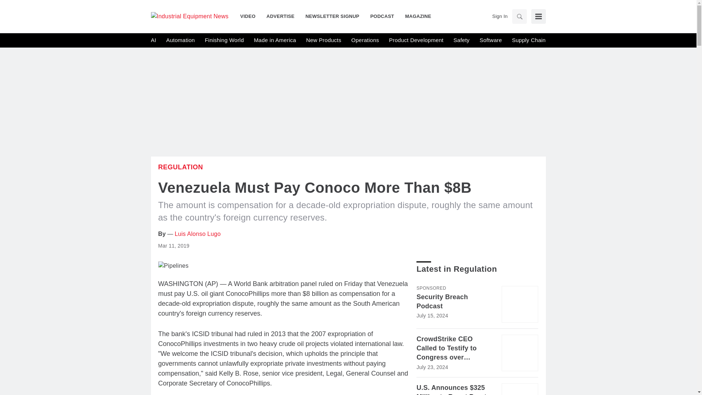  I want to click on Operations, so click(365, 40).